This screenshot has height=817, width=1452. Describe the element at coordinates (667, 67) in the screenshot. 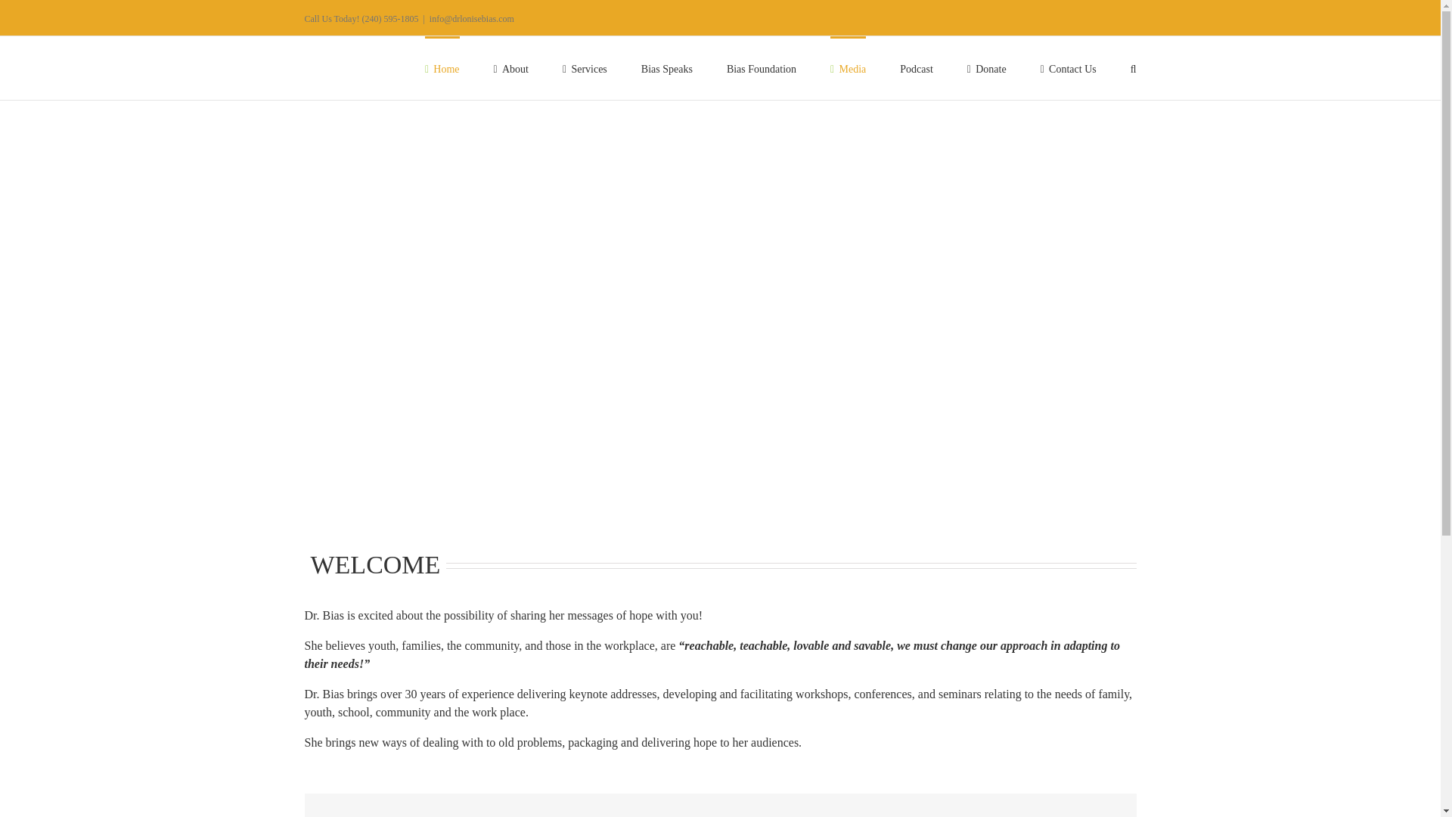

I see `Bias Speaks` at that location.